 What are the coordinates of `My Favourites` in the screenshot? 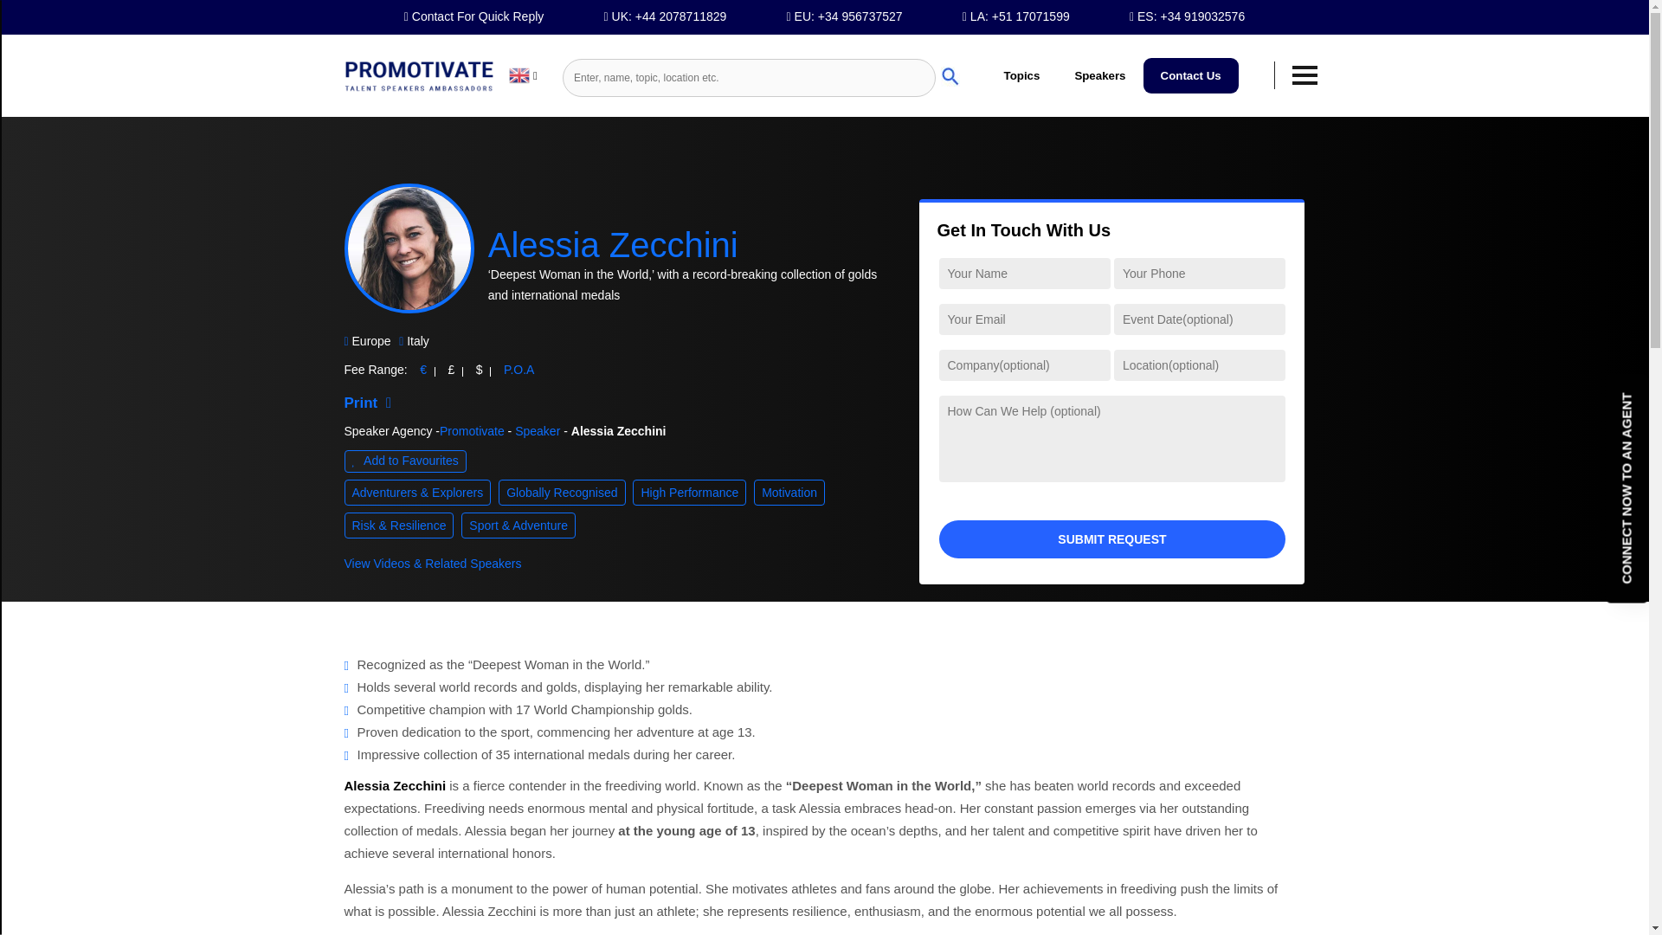 It's located at (95, 376).